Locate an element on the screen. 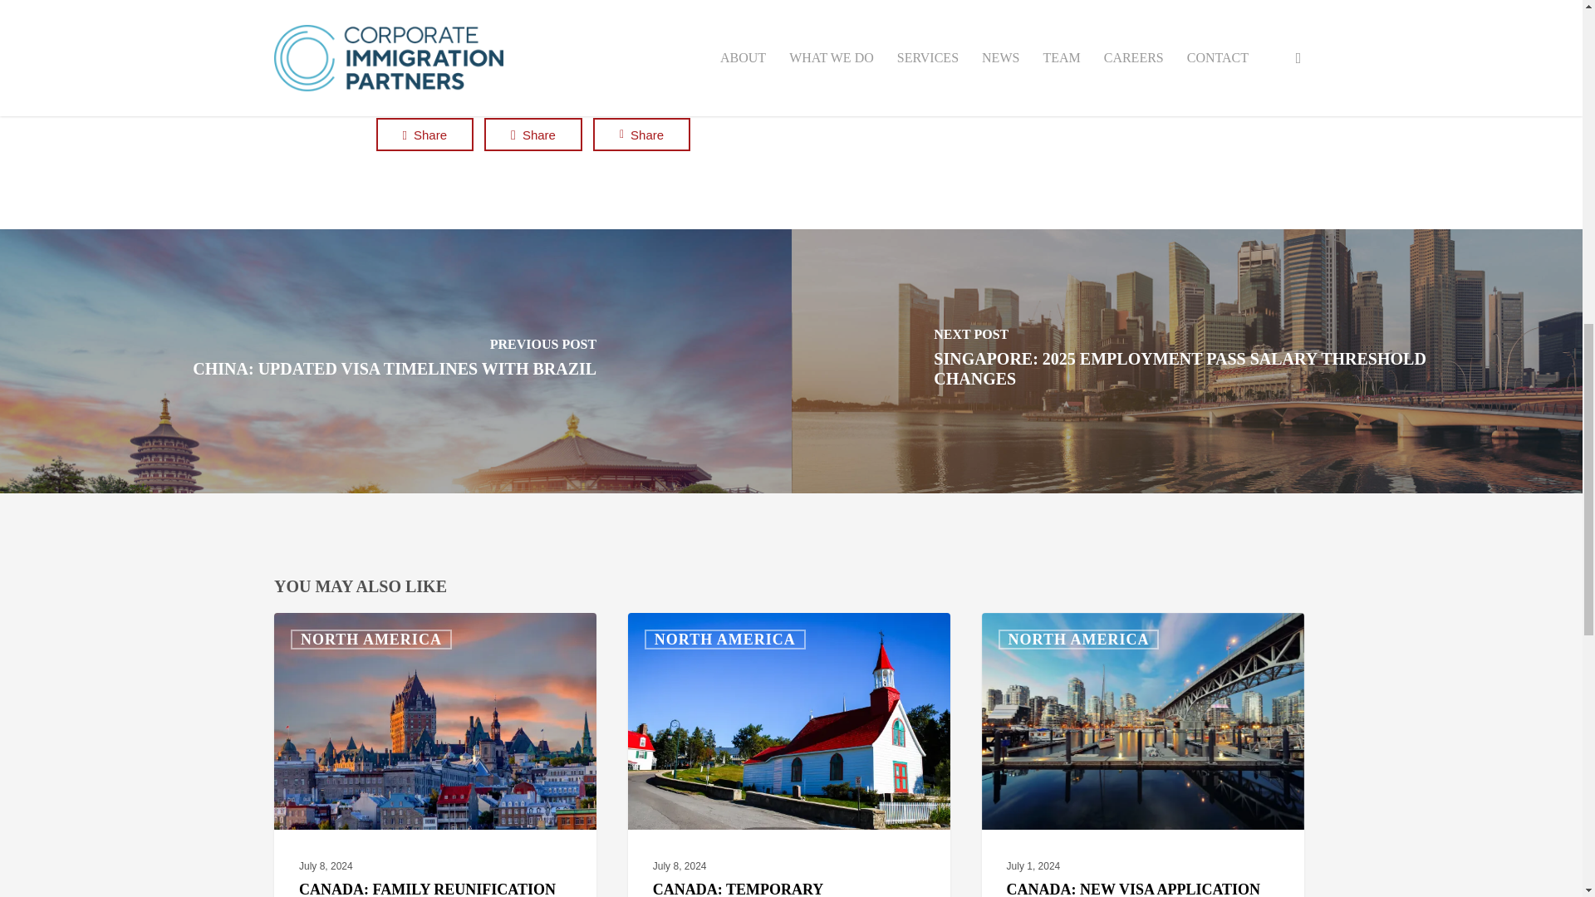  Share is located at coordinates (424, 135).